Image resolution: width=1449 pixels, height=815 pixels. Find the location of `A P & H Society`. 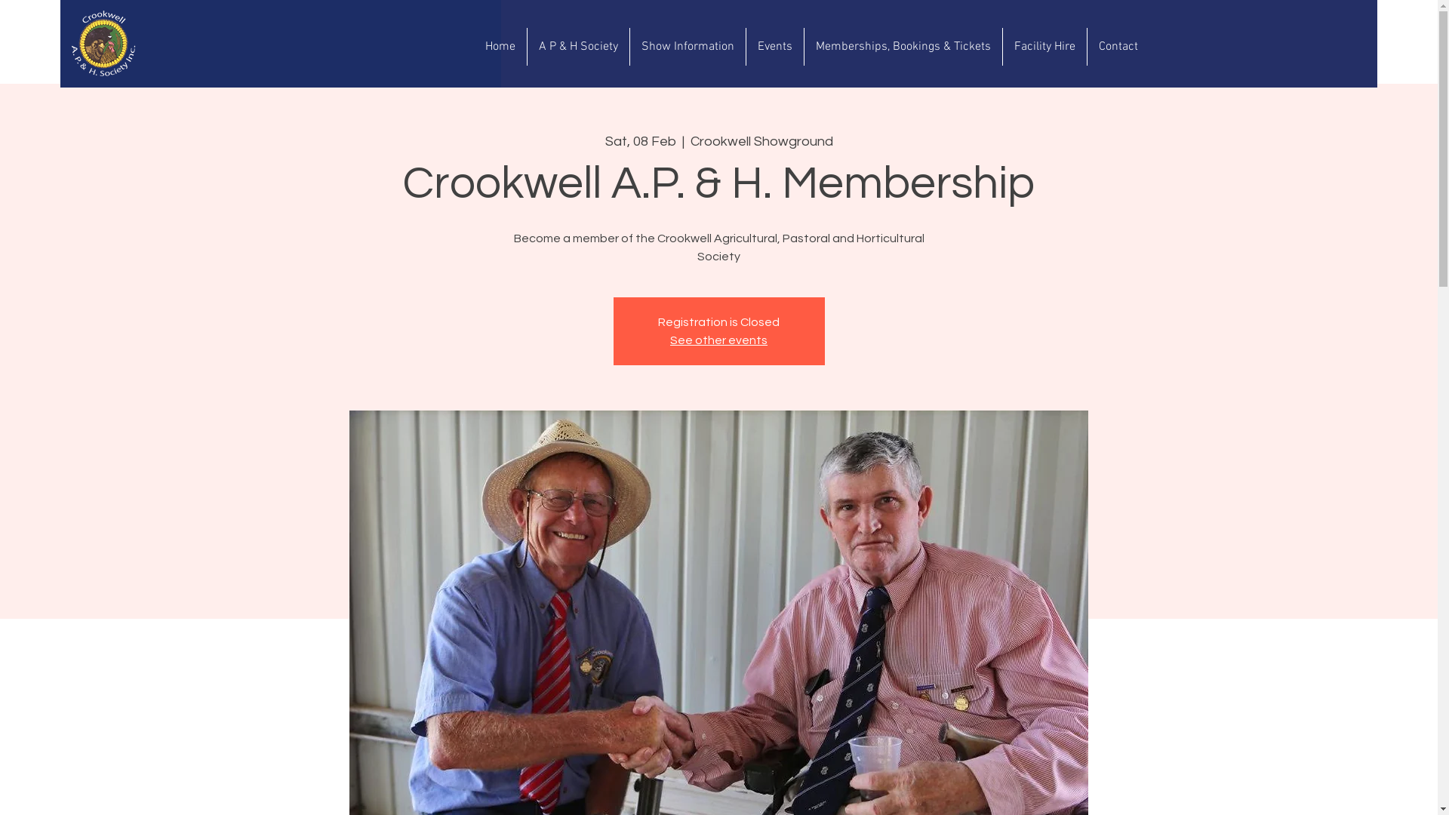

A P & H Society is located at coordinates (578, 47).